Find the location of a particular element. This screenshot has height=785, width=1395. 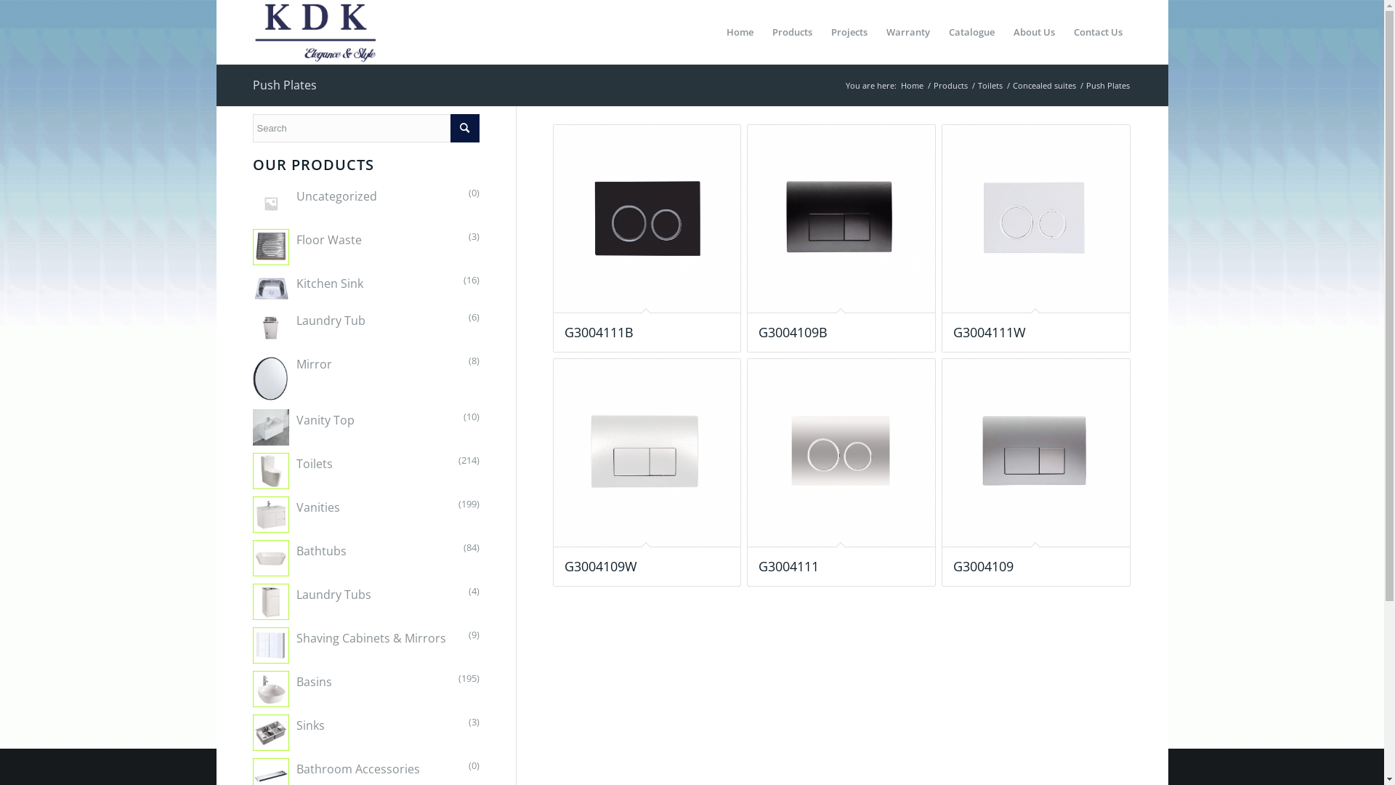

Contact Us is located at coordinates (1097, 32).